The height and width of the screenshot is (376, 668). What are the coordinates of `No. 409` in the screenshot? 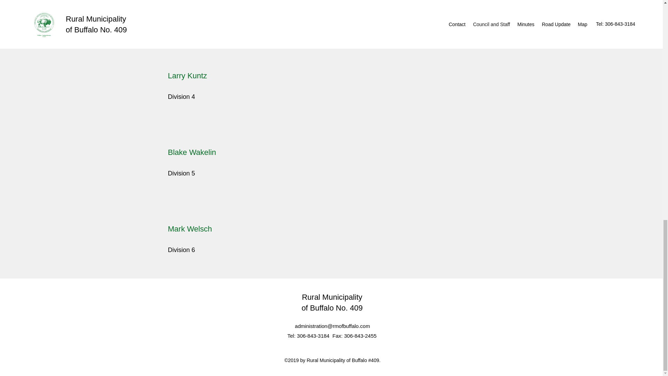 It's located at (349, 308).